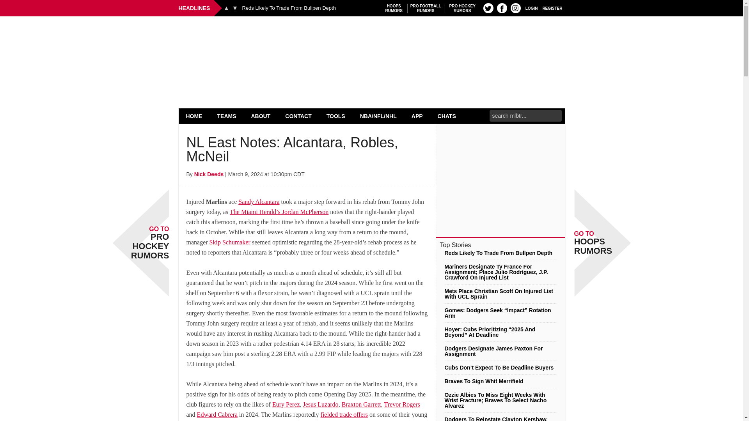  Describe the element at coordinates (426, 8) in the screenshot. I see `FB profile` at that location.